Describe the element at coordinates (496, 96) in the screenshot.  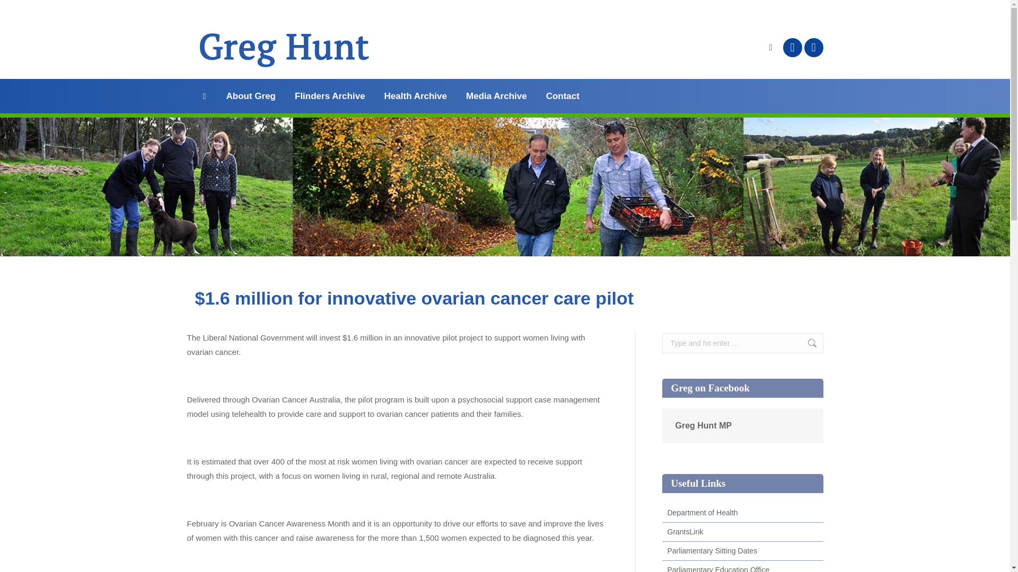
I see `Media Archive` at that location.